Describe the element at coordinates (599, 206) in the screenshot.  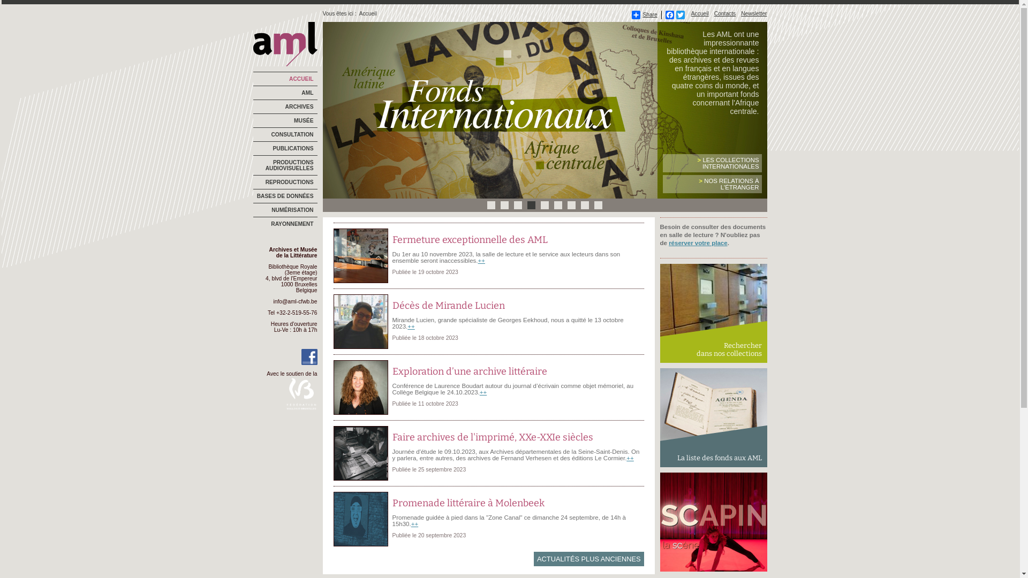
I see `9` at that location.